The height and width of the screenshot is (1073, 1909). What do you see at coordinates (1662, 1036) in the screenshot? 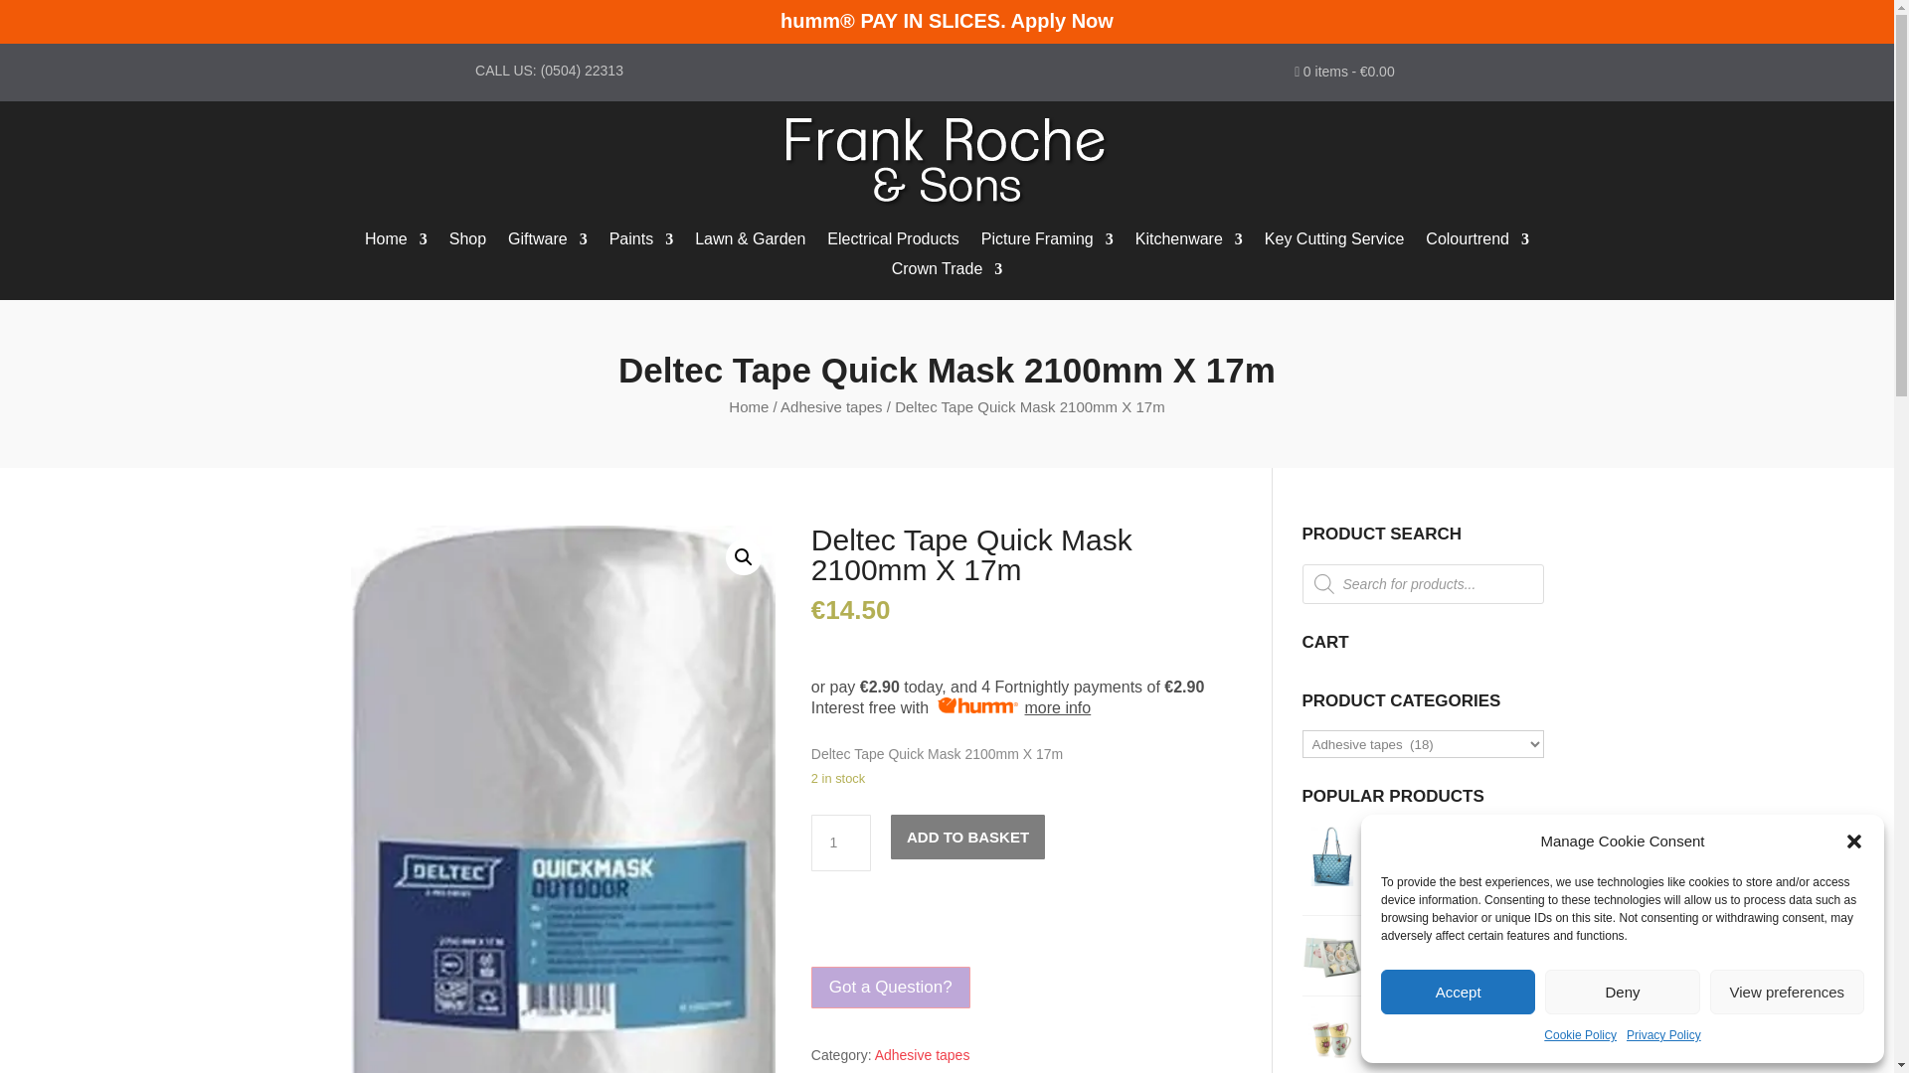
I see `Privacy Policy` at bounding box center [1662, 1036].